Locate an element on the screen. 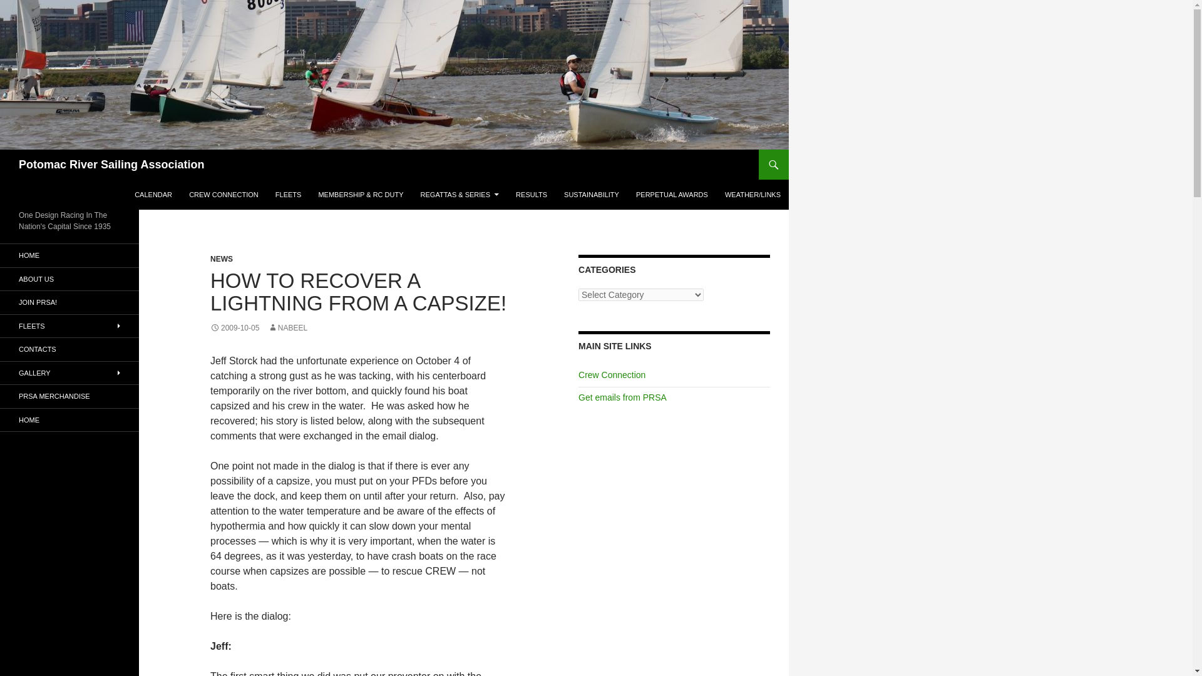  CREW CONNECTION is located at coordinates (223, 194).